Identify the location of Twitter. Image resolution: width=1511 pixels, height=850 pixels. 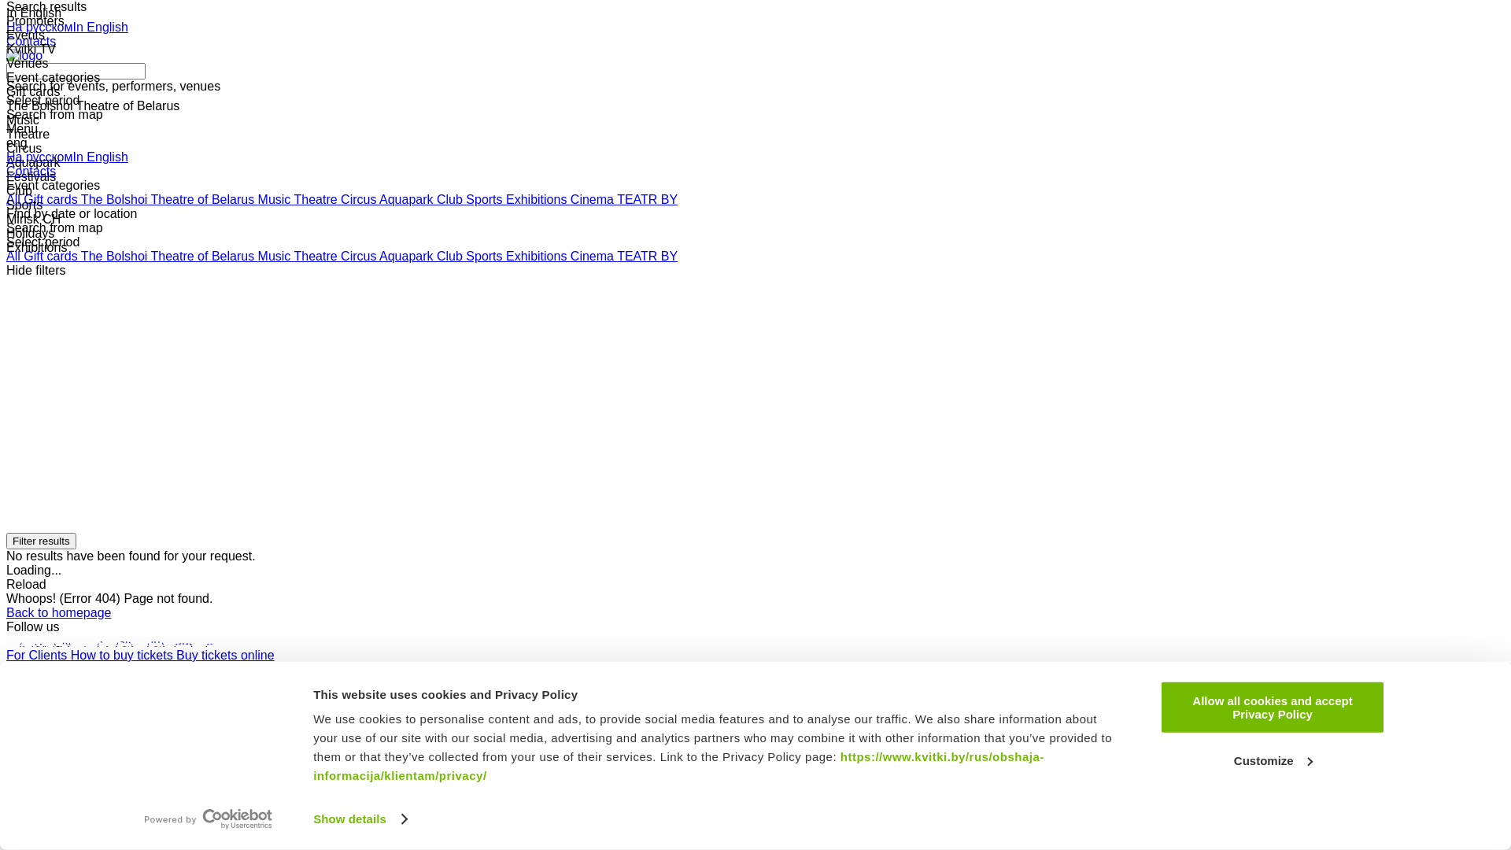
(66, 641).